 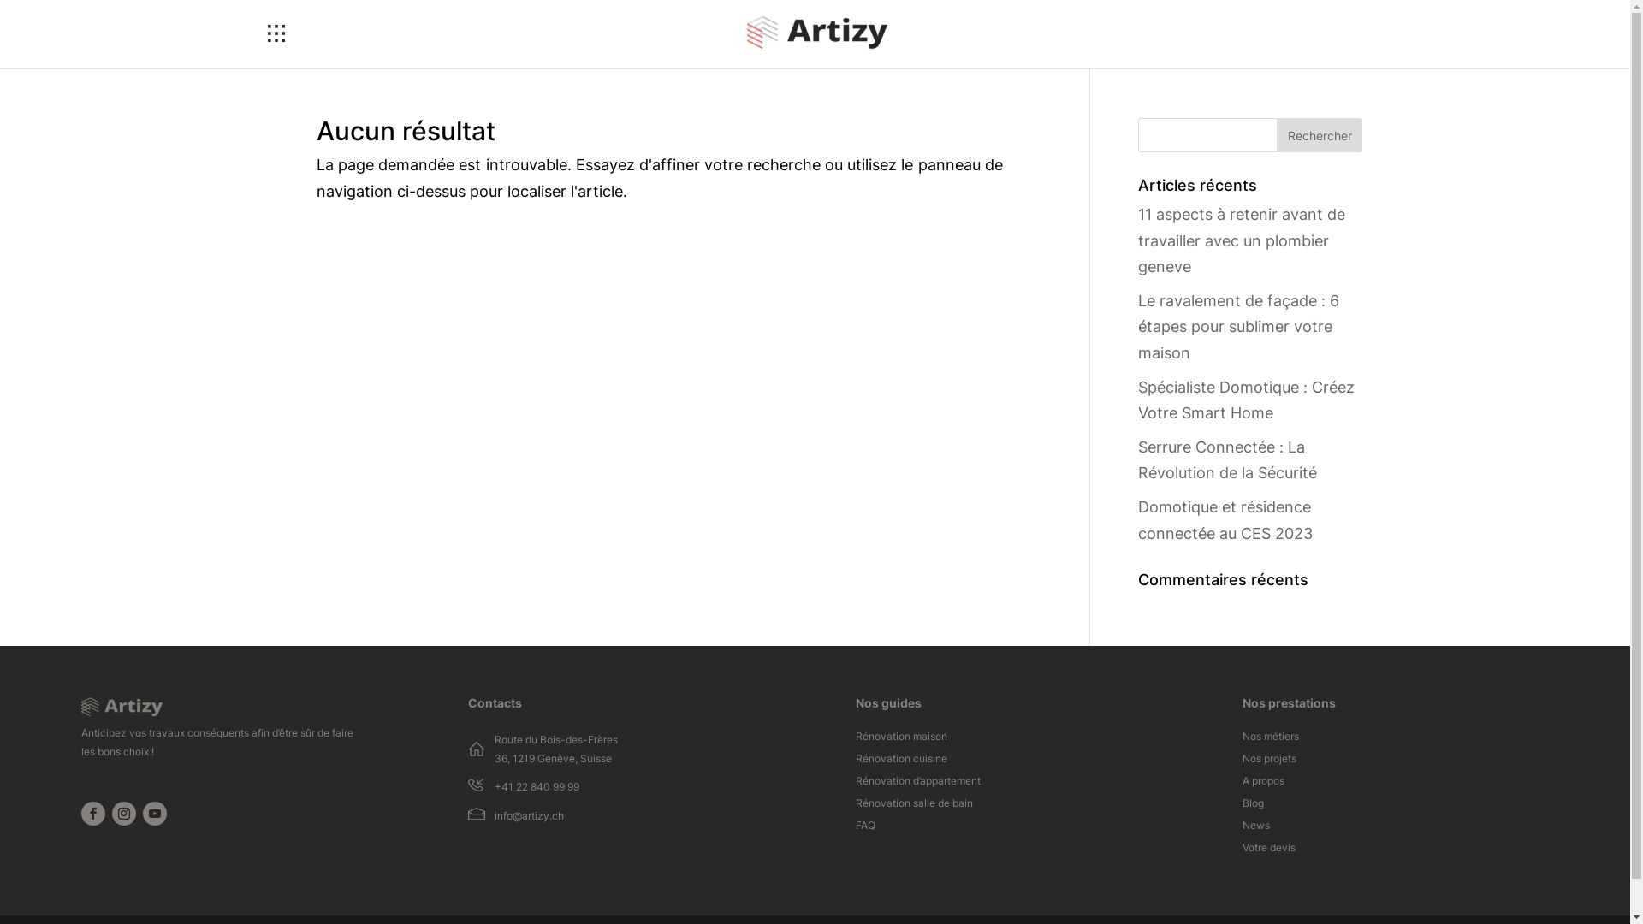 What do you see at coordinates (1256, 829) in the screenshot?
I see `News` at bounding box center [1256, 829].